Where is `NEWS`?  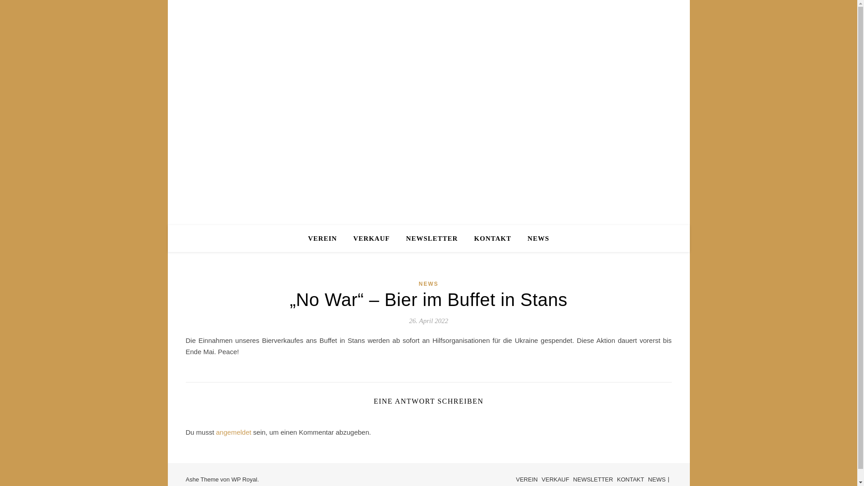
NEWS is located at coordinates (428, 284).